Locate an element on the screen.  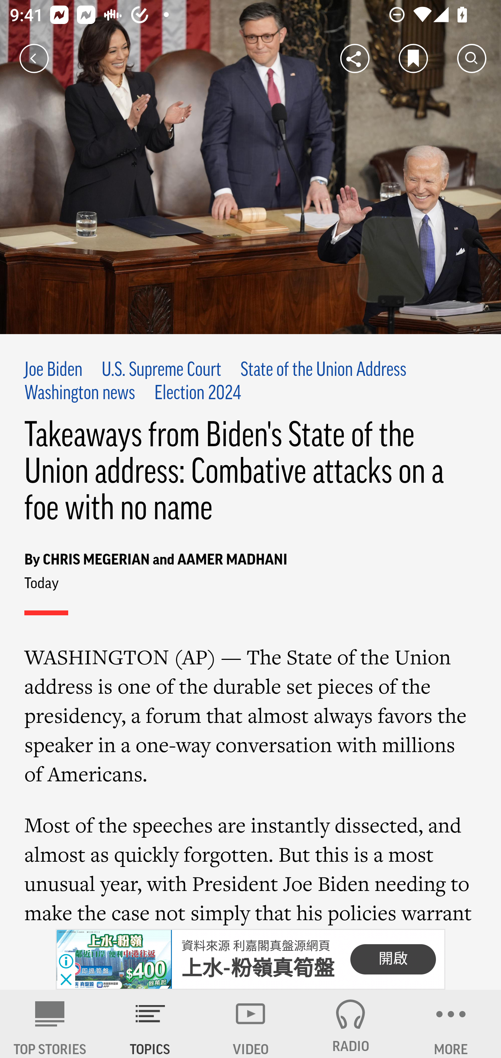
港島南區 真筍盤 is located at coordinates (261, 969).